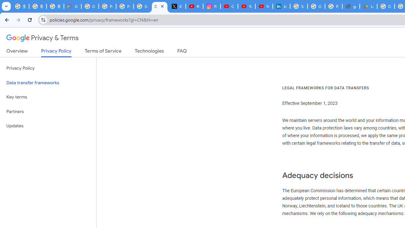  What do you see at coordinates (48, 111) in the screenshot?
I see `Partners` at bounding box center [48, 111].